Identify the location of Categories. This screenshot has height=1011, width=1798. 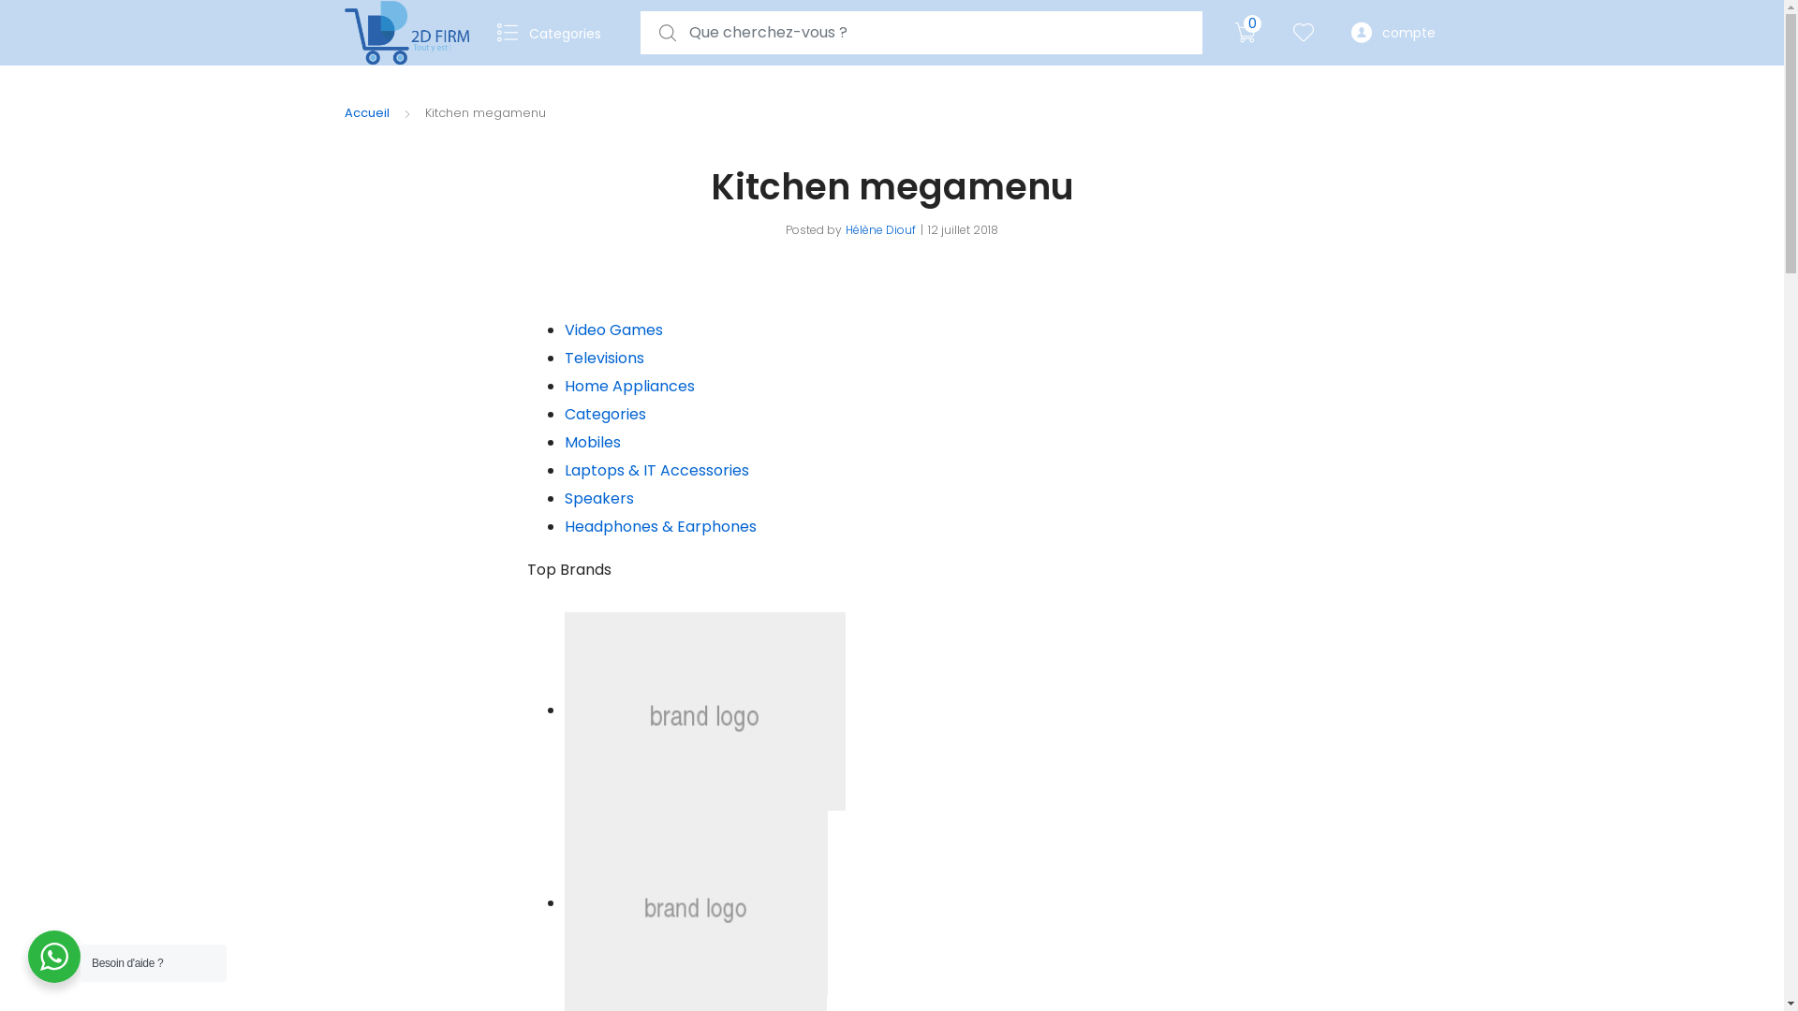
(605, 414).